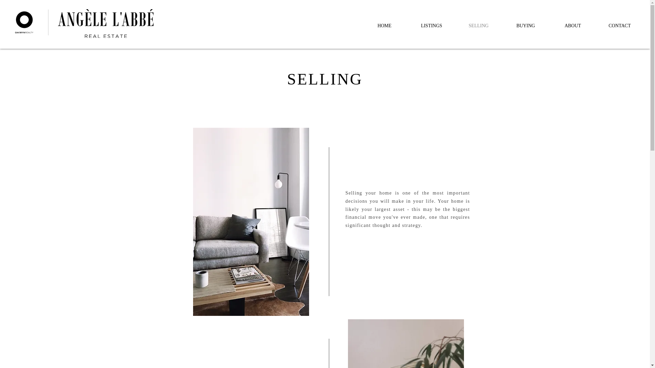 The height and width of the screenshot is (368, 655). What do you see at coordinates (572, 25) in the screenshot?
I see `ABOUT` at bounding box center [572, 25].